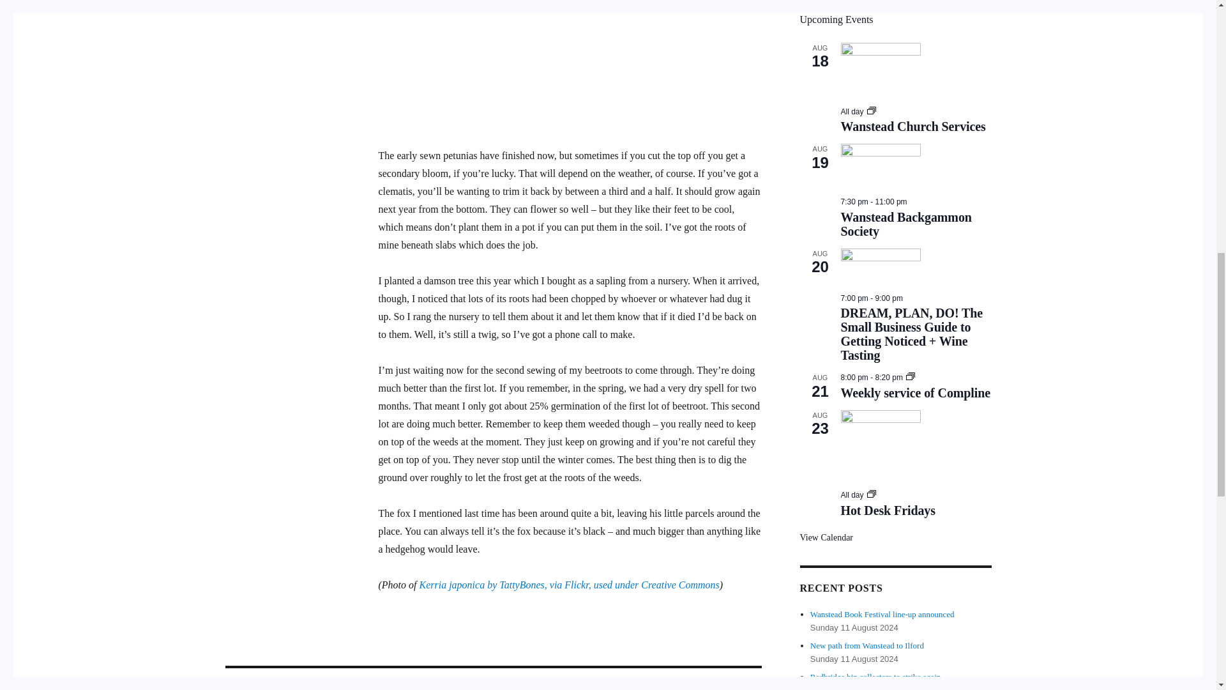 The width and height of the screenshot is (1226, 690). What do you see at coordinates (867, 645) in the screenshot?
I see `New path from Wanstead to Ilford` at bounding box center [867, 645].